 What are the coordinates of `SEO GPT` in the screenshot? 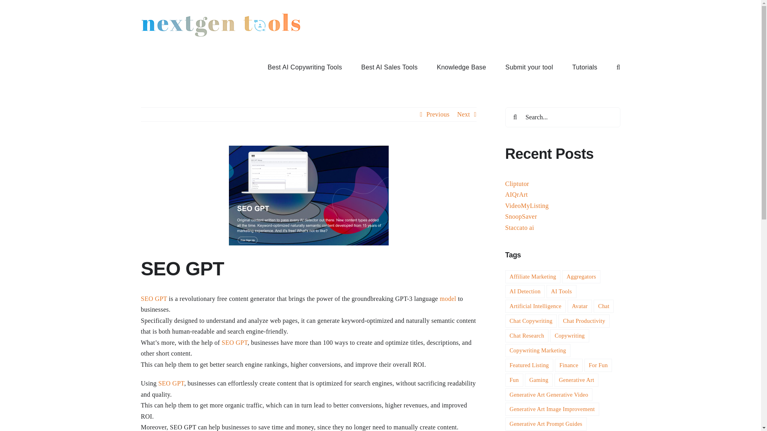 It's located at (234, 342).